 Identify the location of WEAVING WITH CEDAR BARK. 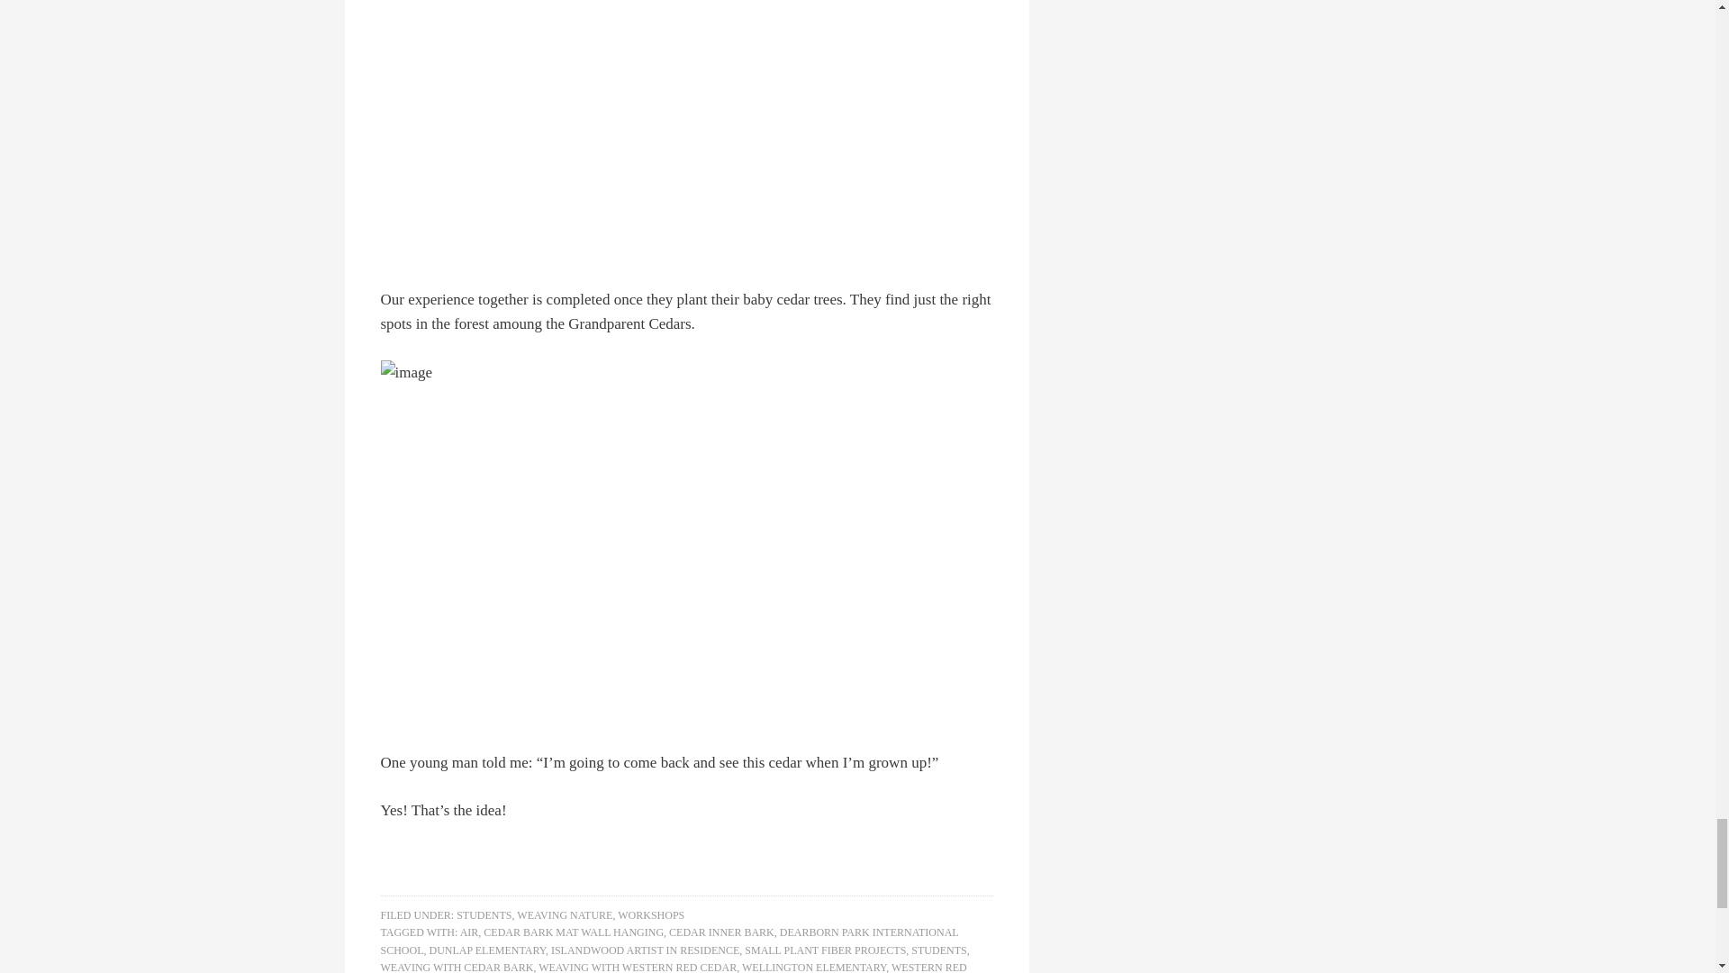
(456, 968).